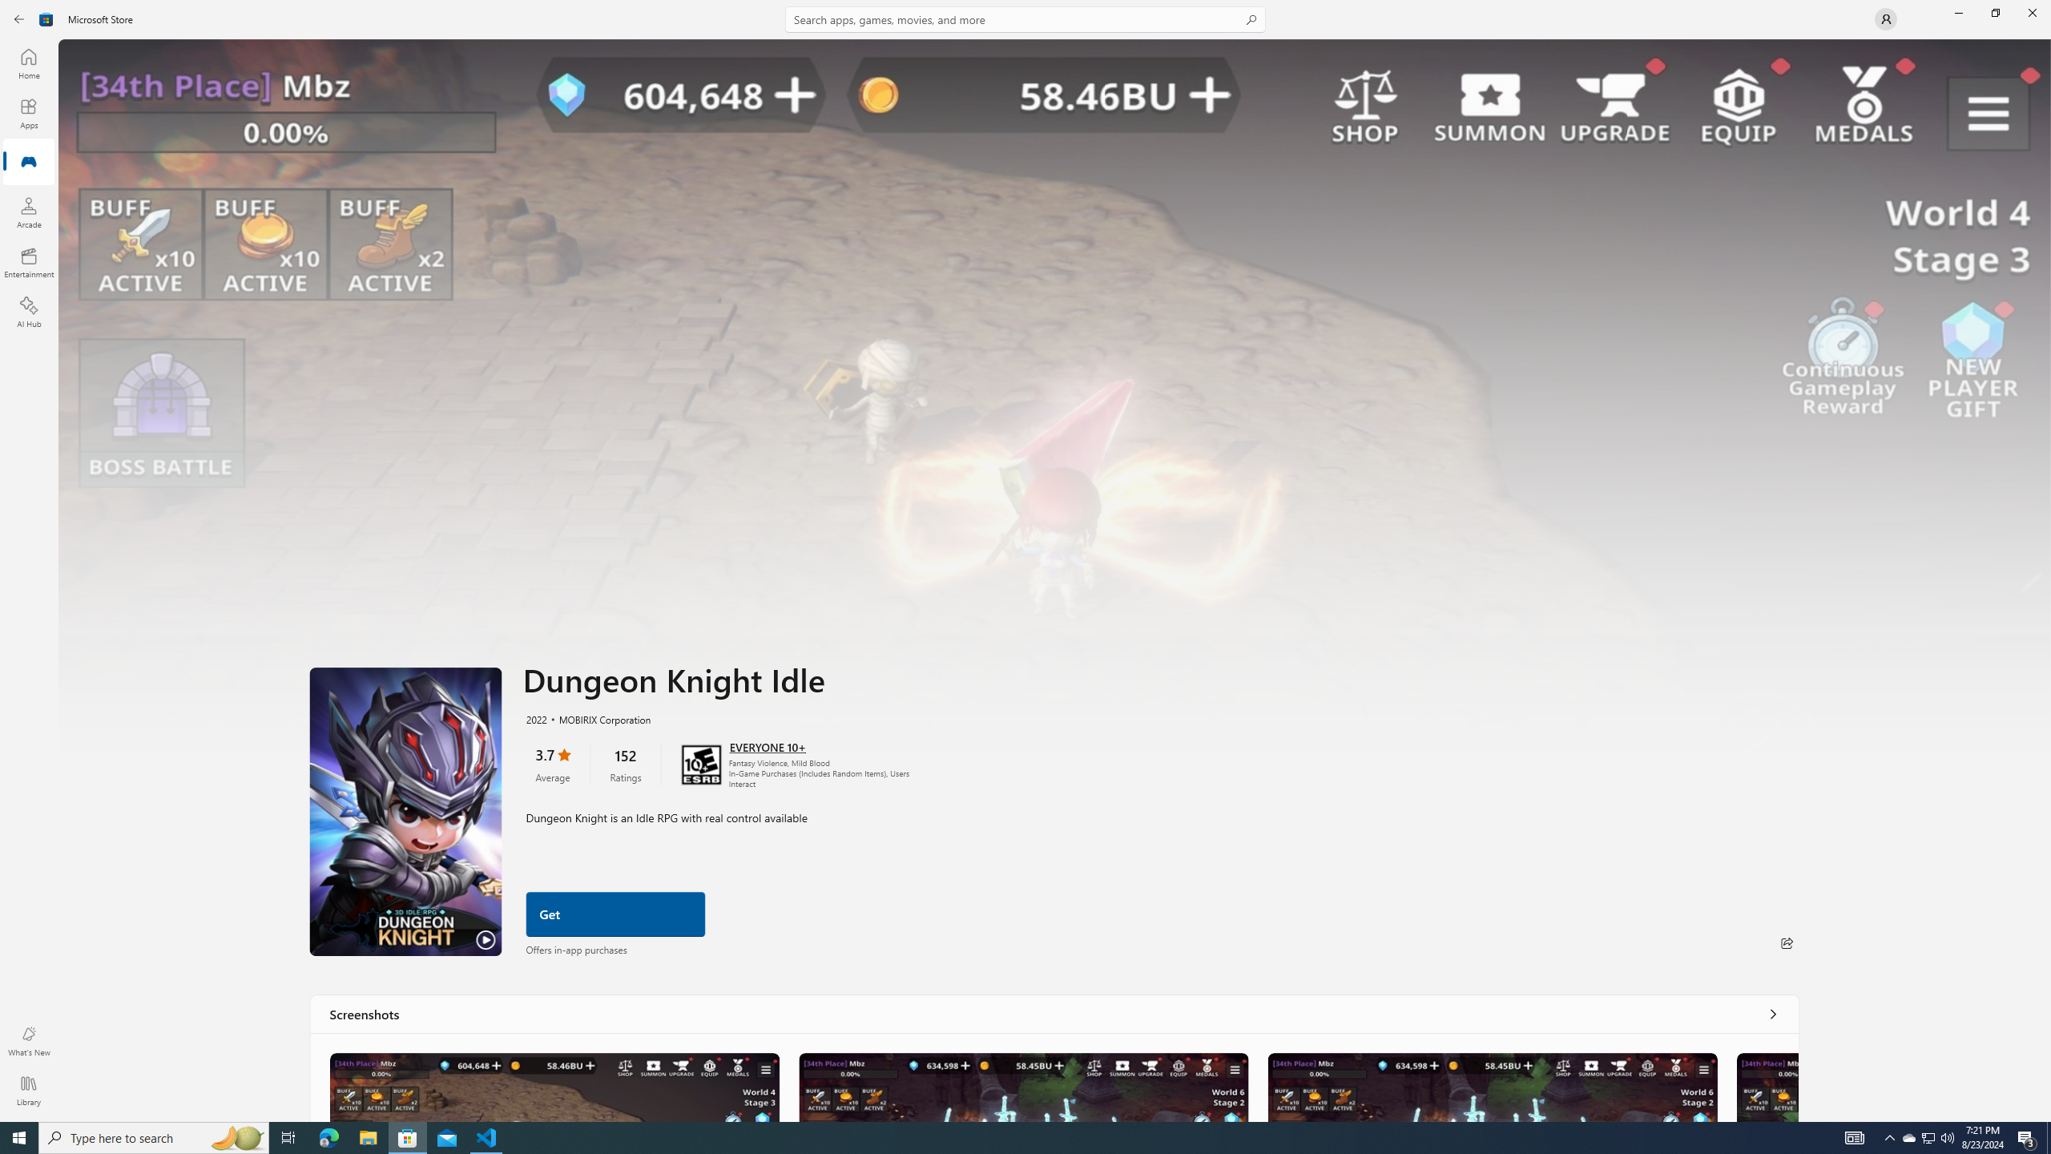 The image size is (2051, 1154). Describe the element at coordinates (1767, 1087) in the screenshot. I see `Screenshot 4` at that location.